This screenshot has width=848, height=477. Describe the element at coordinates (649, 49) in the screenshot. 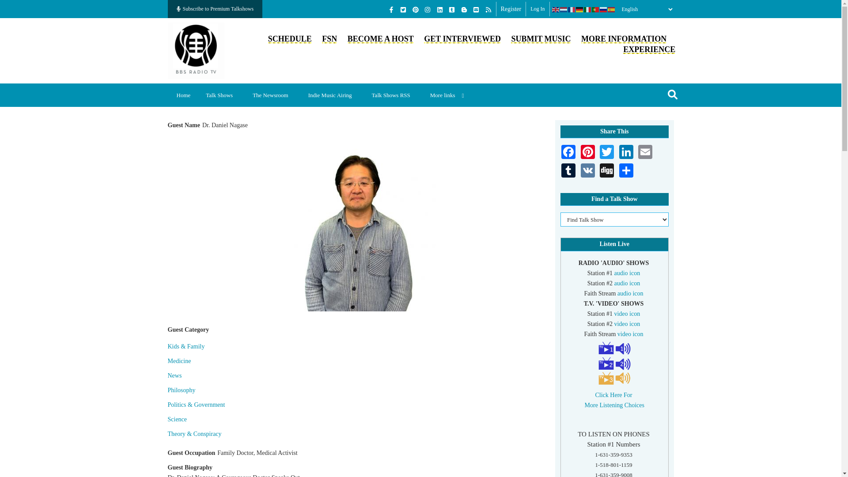

I see `EXPERIENCE` at that location.